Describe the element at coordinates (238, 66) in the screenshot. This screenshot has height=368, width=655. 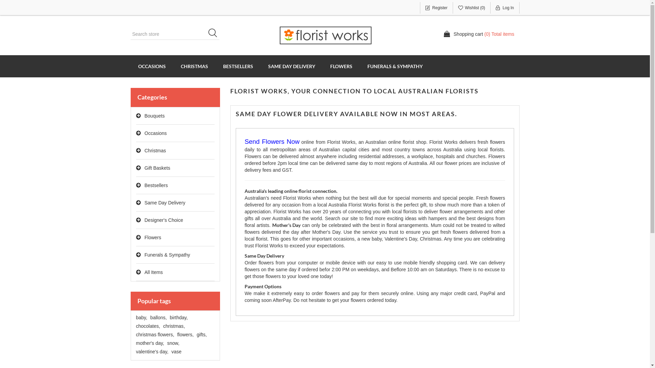
I see `BESTSELLERS` at that location.